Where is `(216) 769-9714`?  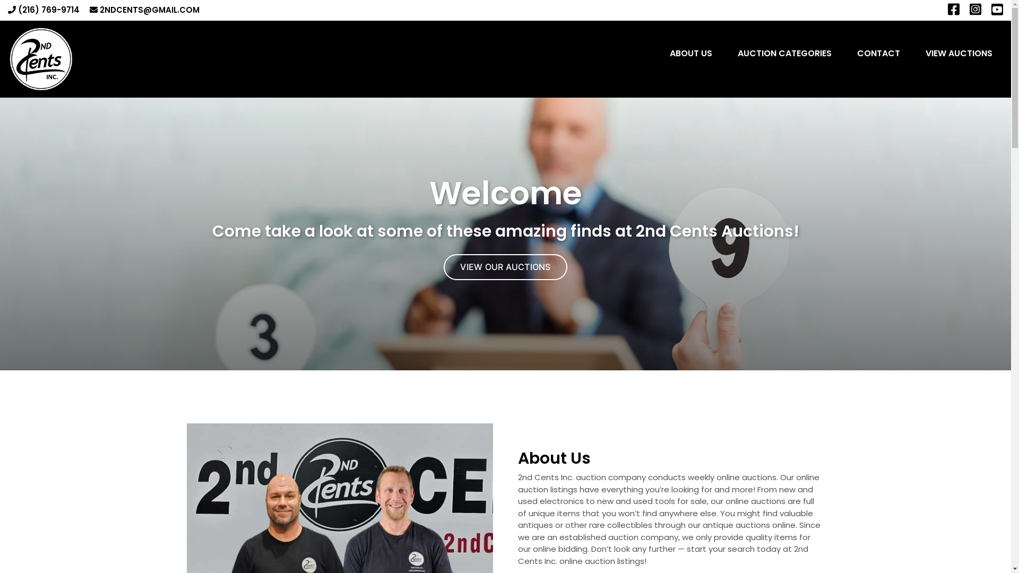 (216) 769-9714 is located at coordinates (44, 10).